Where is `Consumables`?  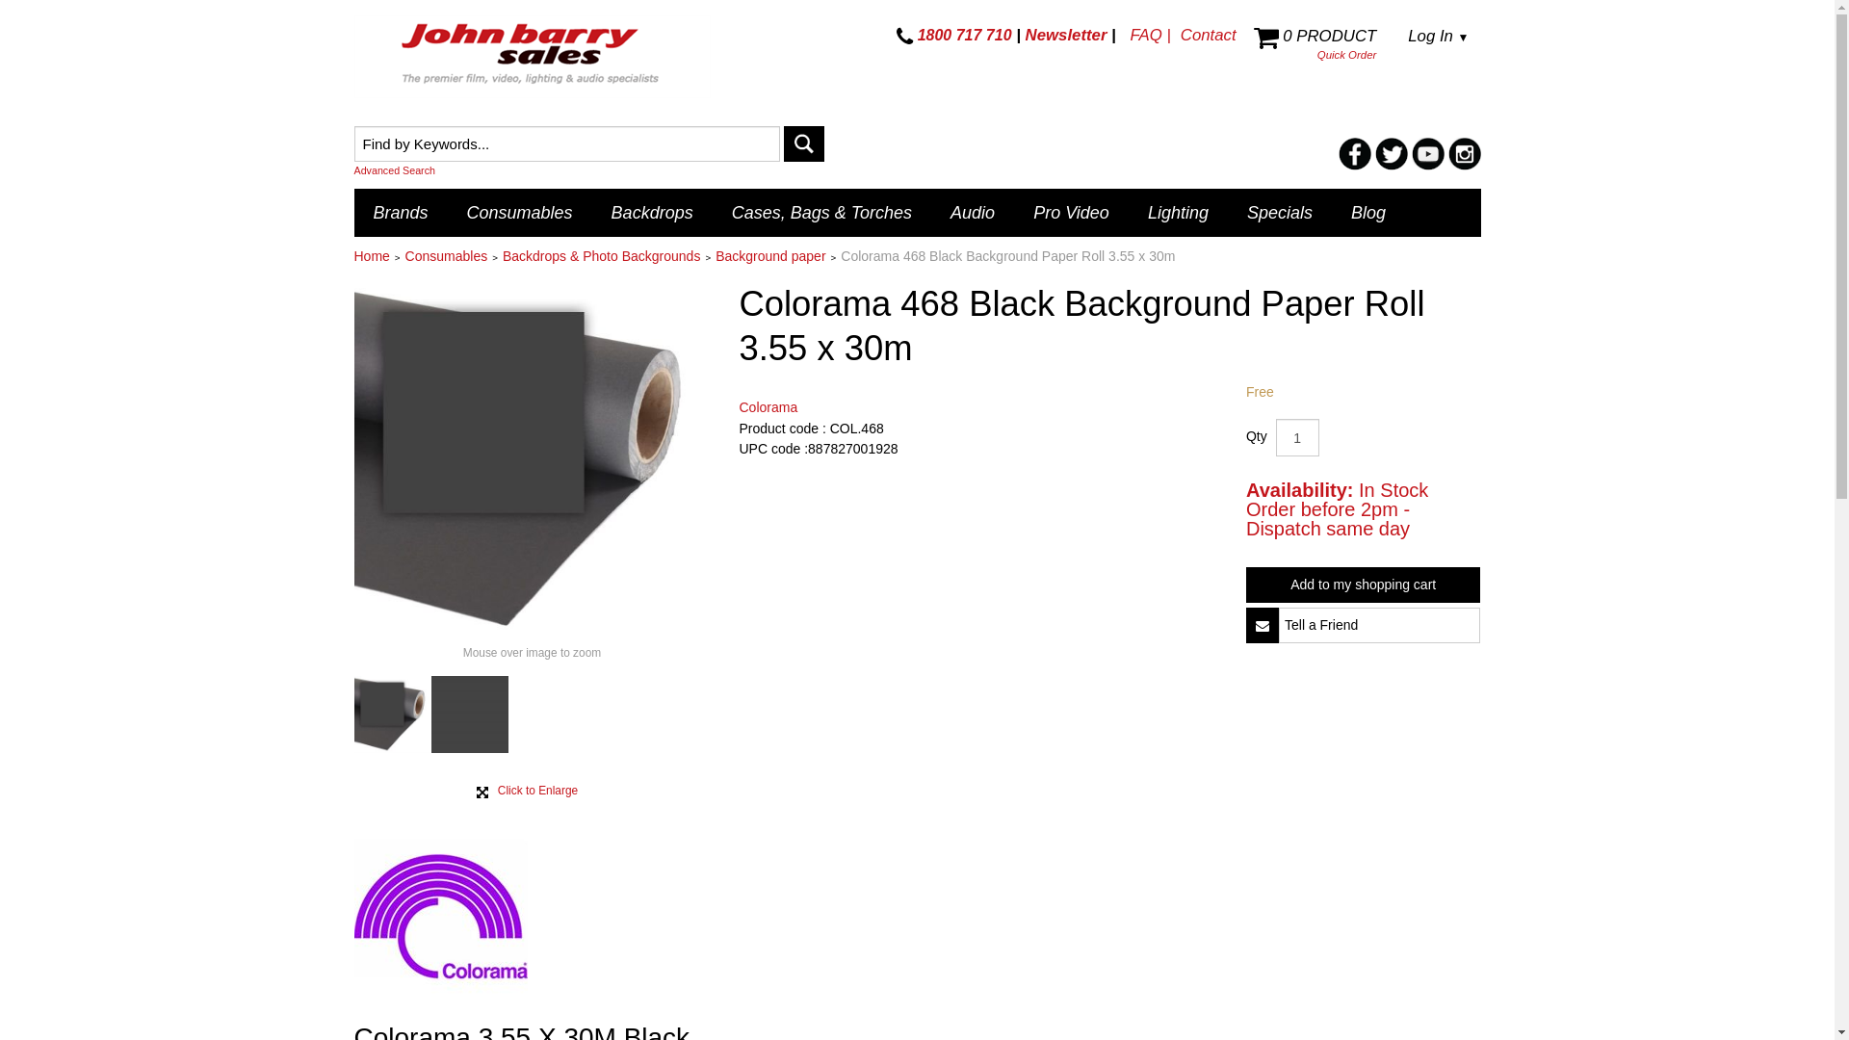 Consumables is located at coordinates (447, 256).